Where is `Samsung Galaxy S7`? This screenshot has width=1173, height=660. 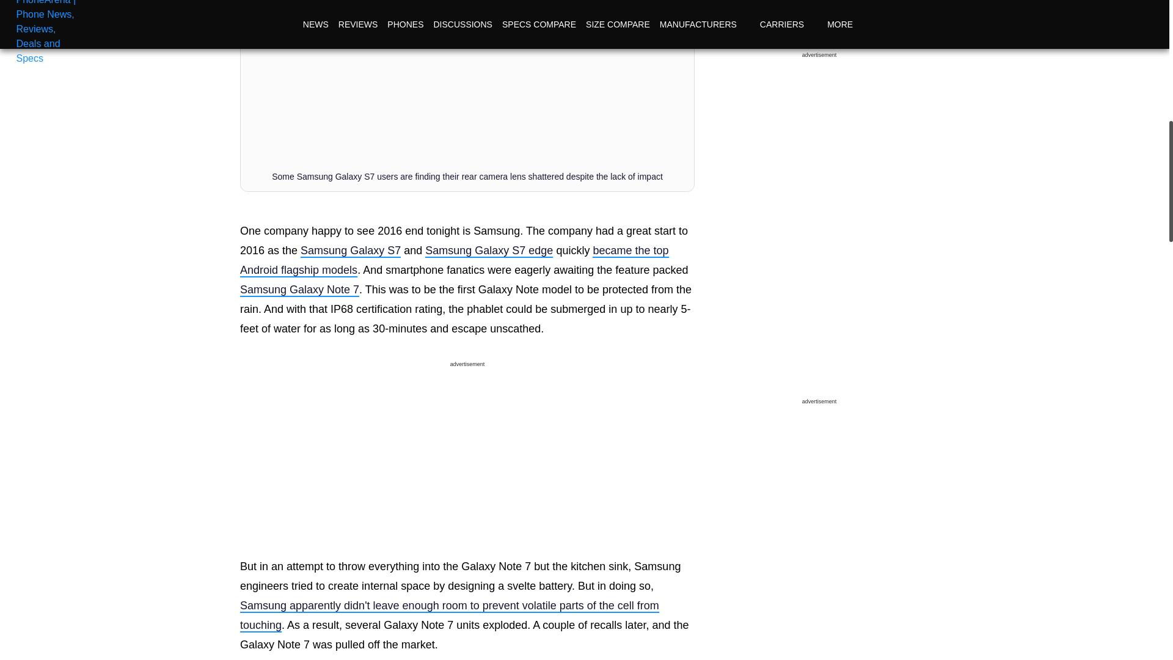
Samsung Galaxy S7 is located at coordinates (351, 251).